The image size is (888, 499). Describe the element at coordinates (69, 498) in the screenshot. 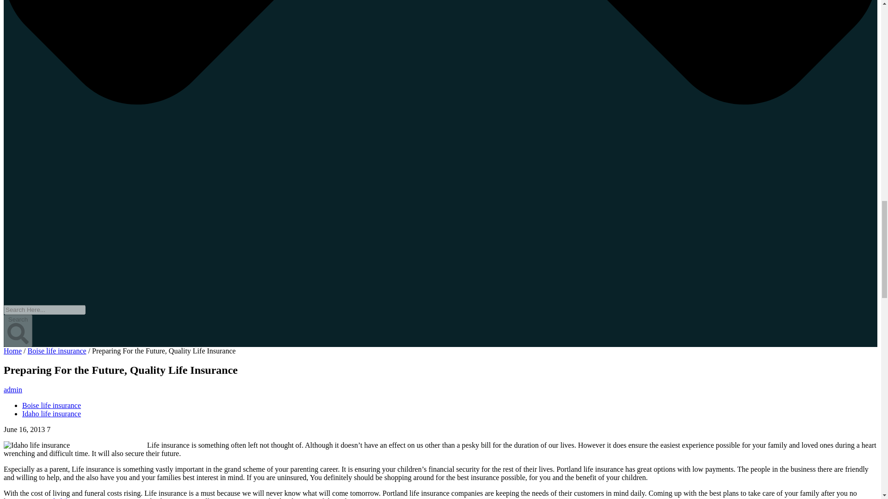

I see `Seattle life insurance` at that location.